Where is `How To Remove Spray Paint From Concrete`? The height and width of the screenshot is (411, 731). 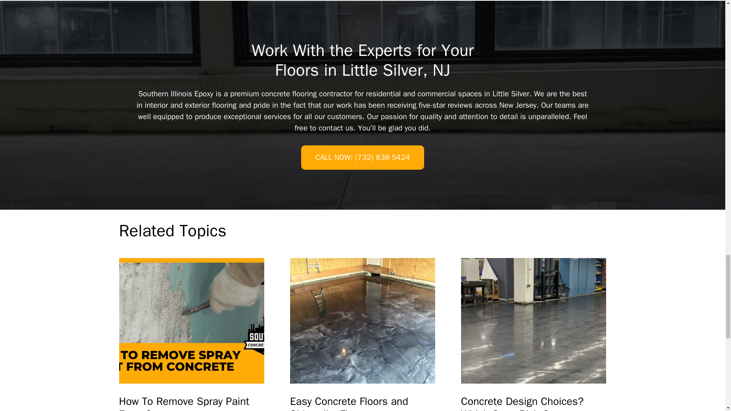
How To Remove Spray Paint From Concrete is located at coordinates (191, 403).